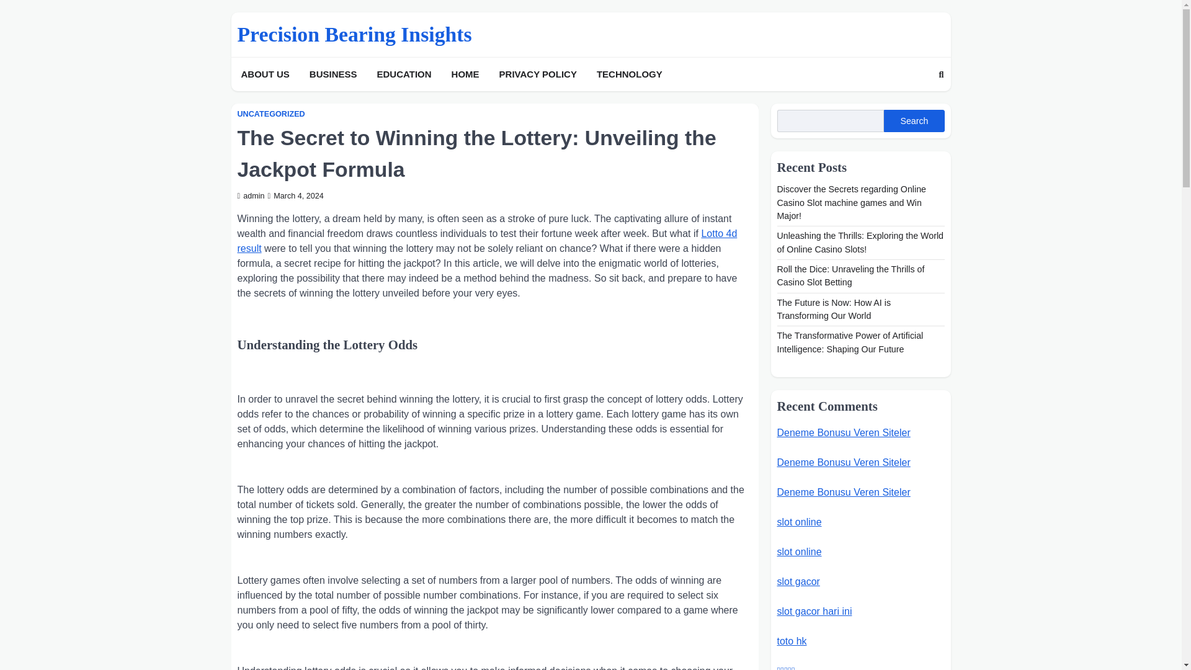  Describe the element at coordinates (799, 521) in the screenshot. I see `slot online` at that location.